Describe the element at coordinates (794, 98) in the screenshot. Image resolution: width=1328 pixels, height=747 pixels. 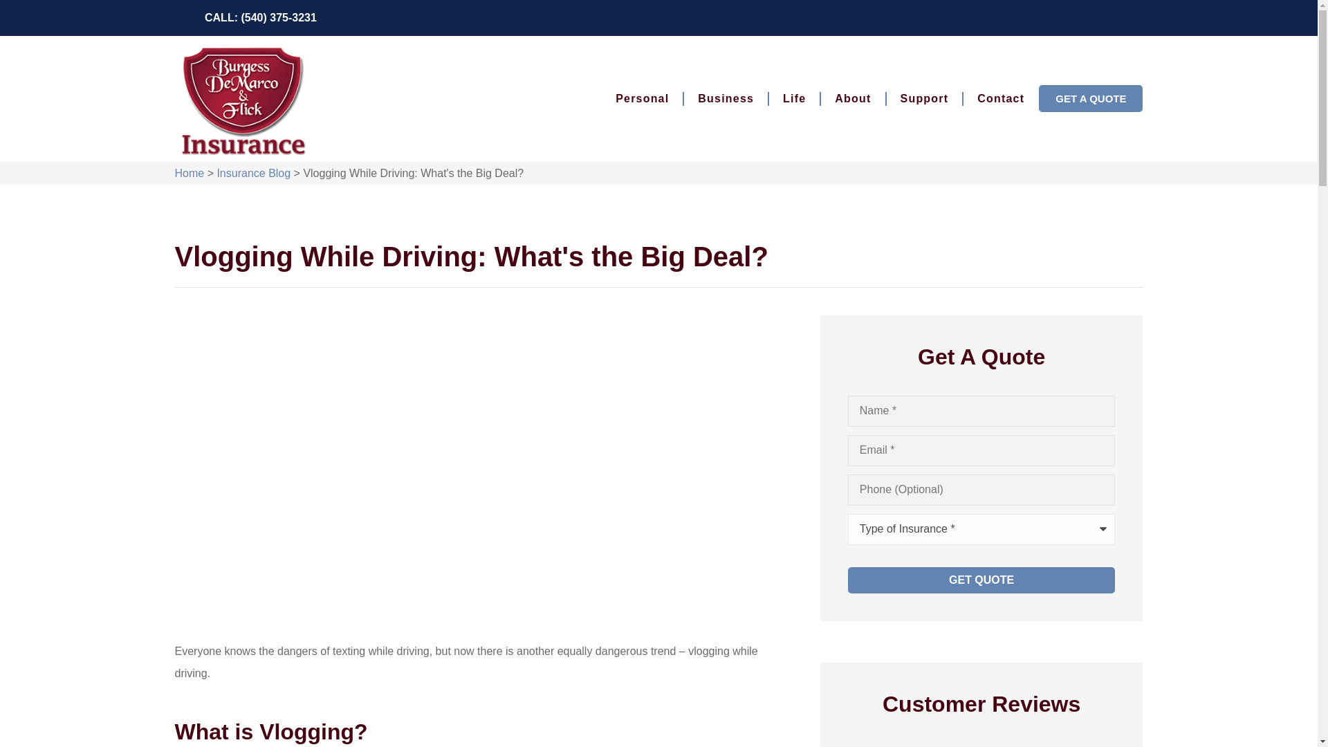
I see `Life` at that location.